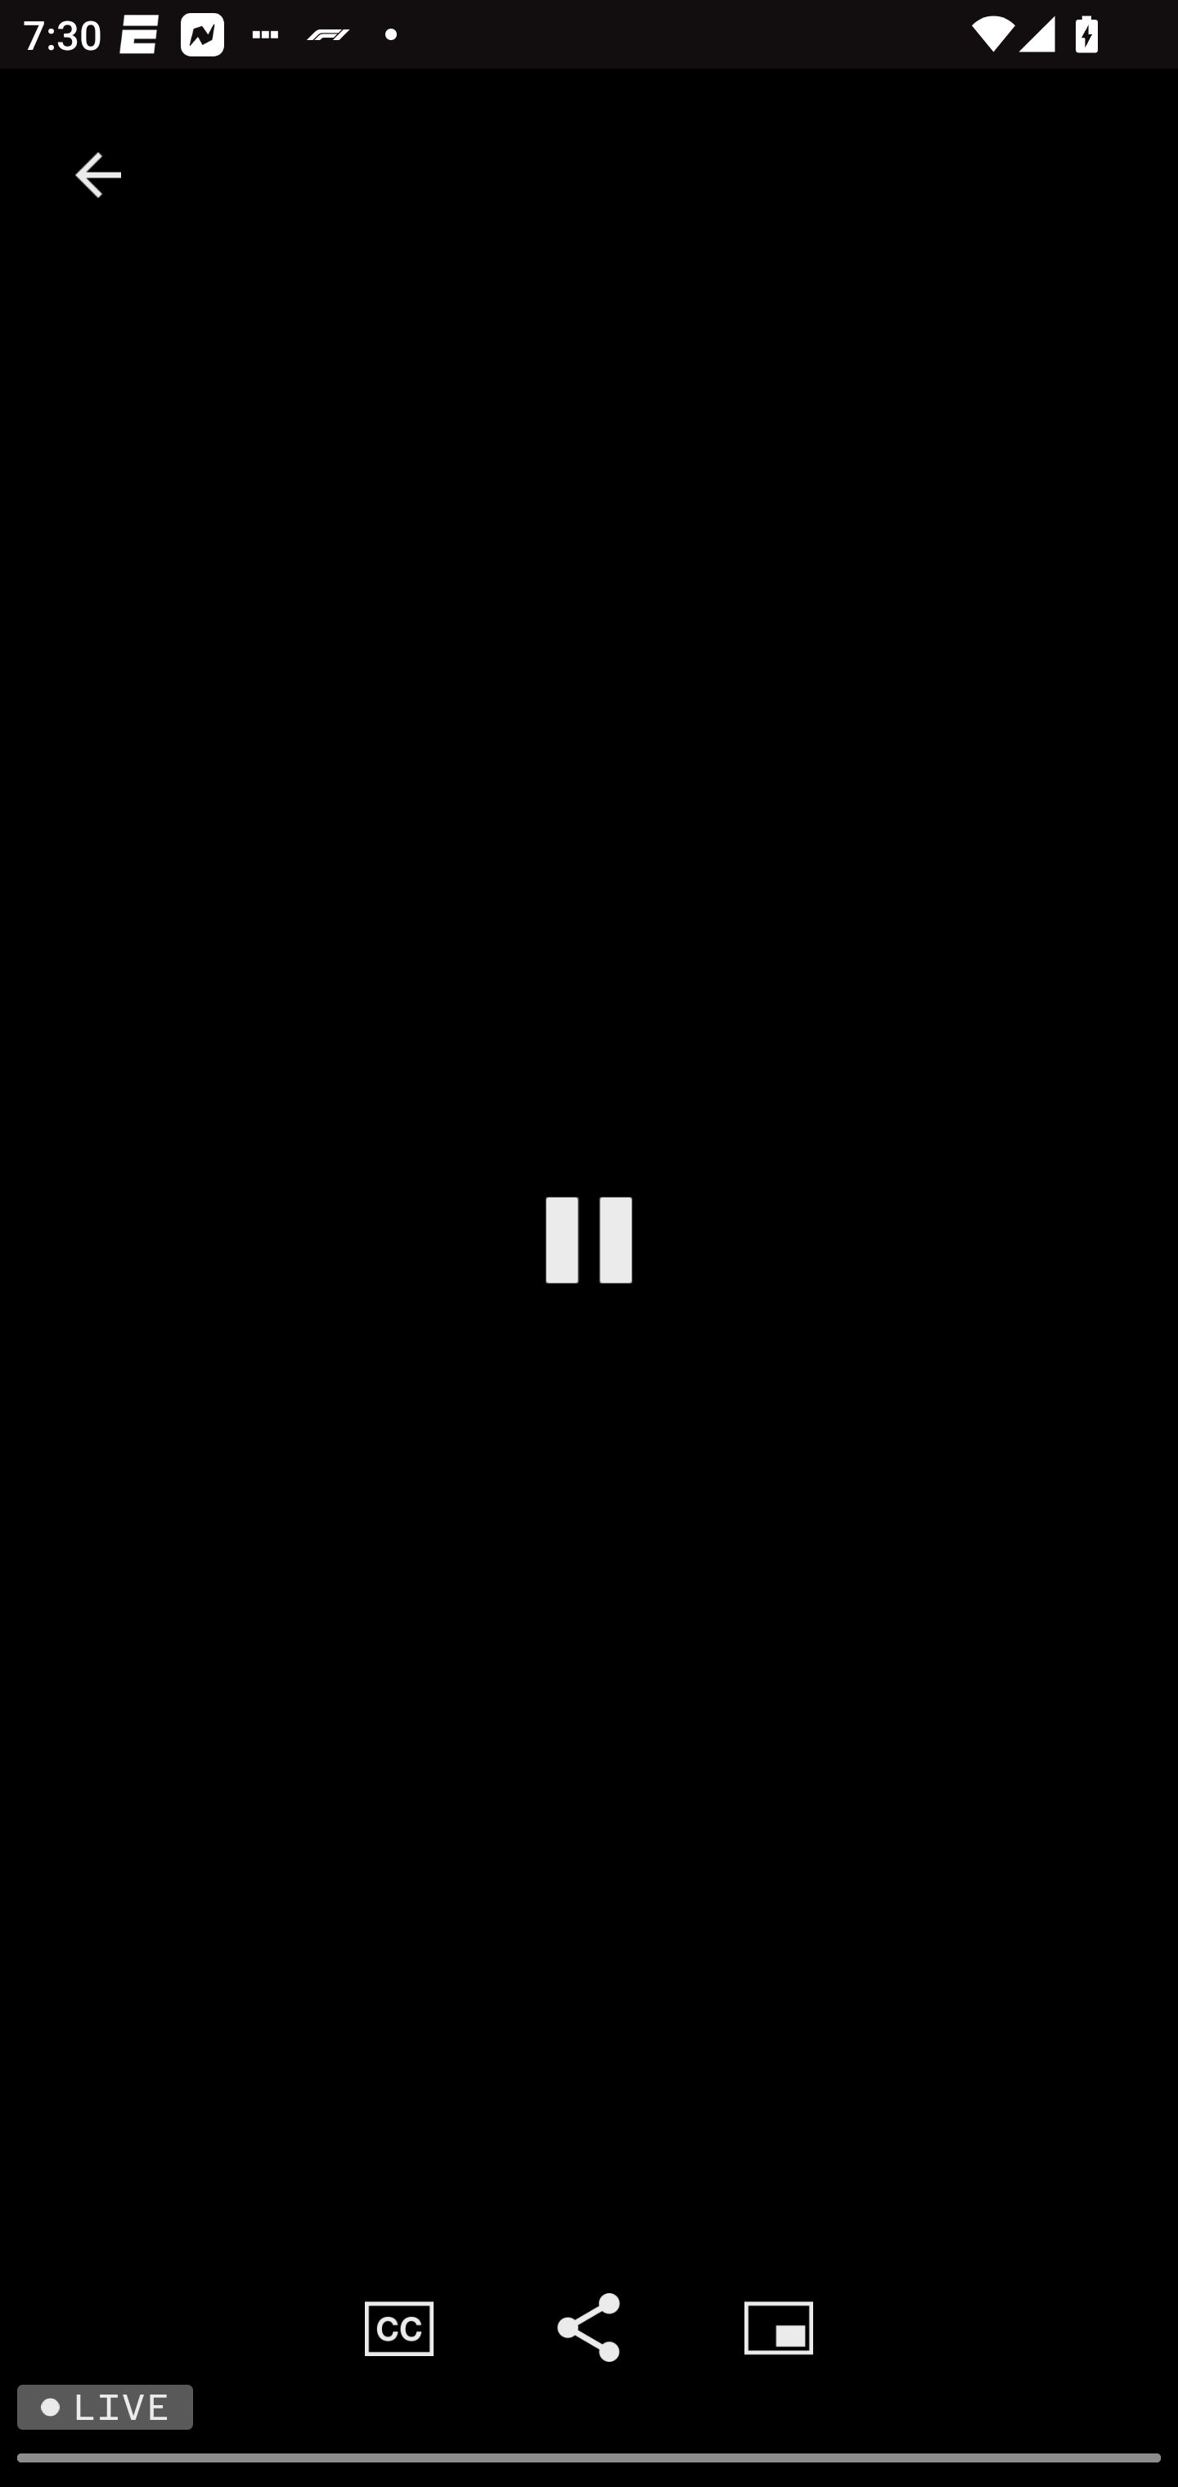 The image size is (1178, 2487). I want to click on Closed Captions, ON, so click(399, 2327).